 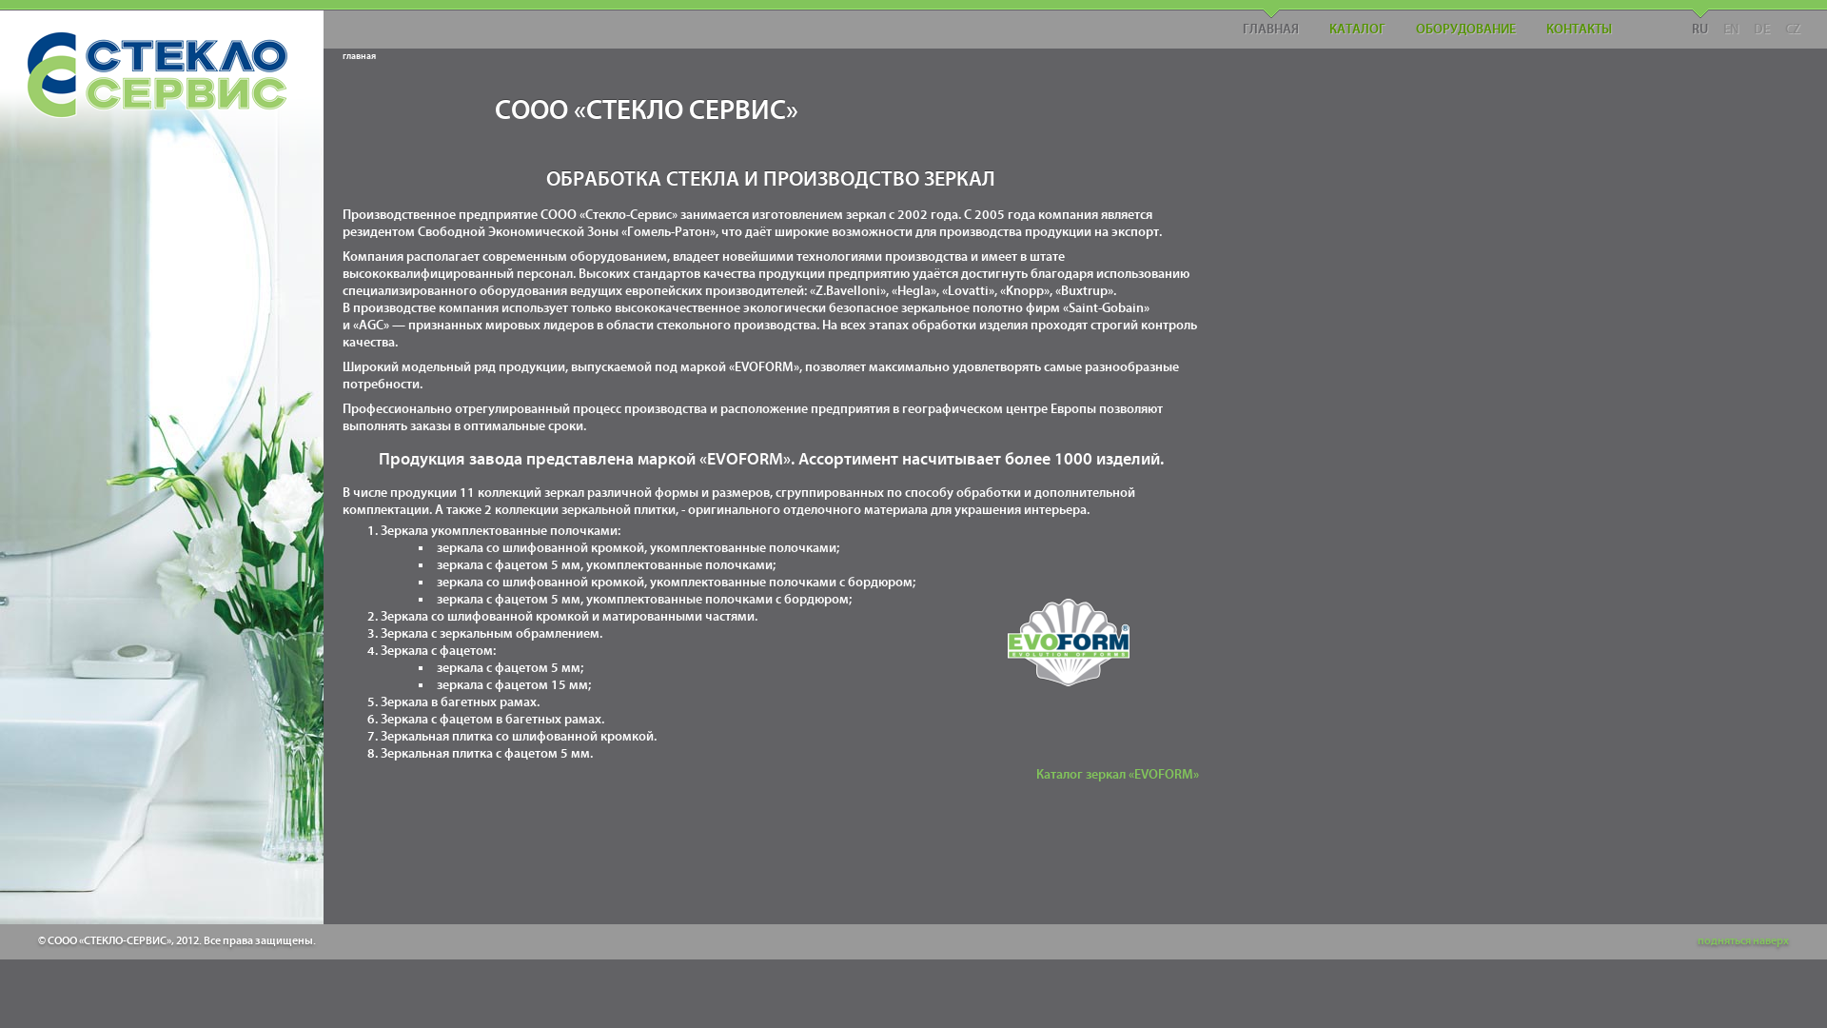 I want to click on EN, so click(x=1731, y=23).